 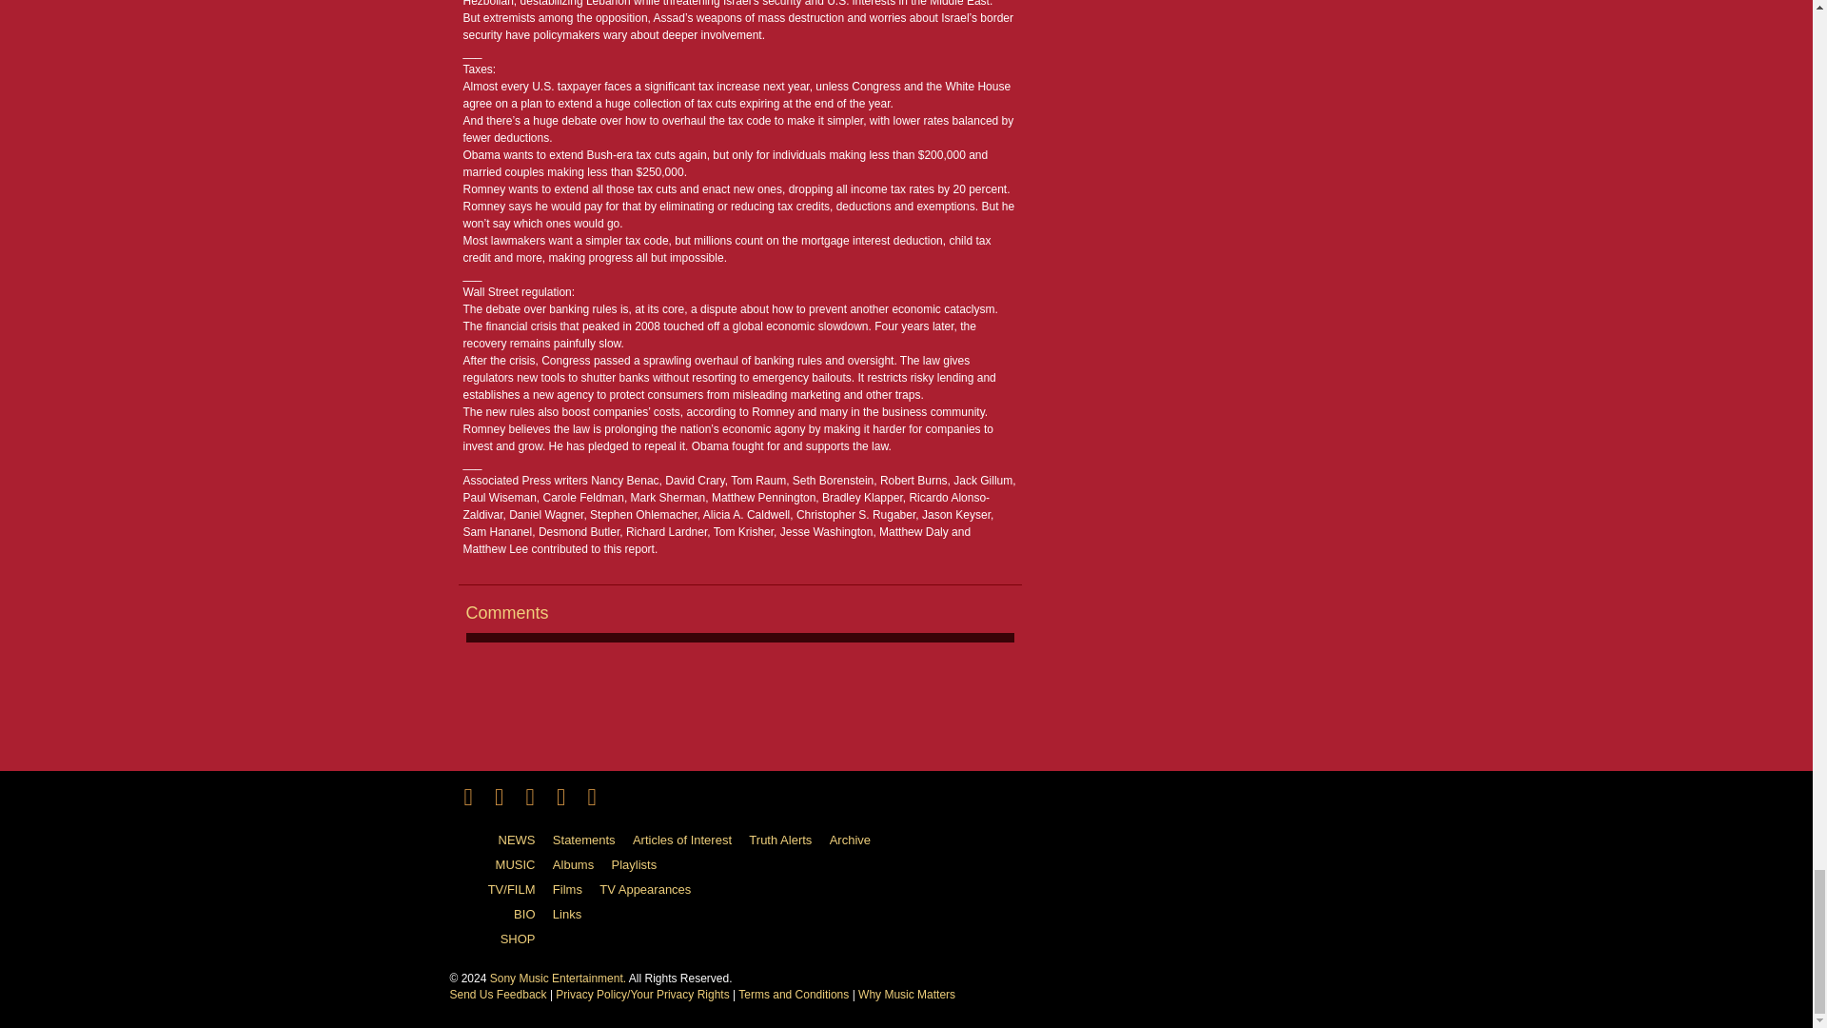 I want to click on Albums, so click(x=580, y=865).